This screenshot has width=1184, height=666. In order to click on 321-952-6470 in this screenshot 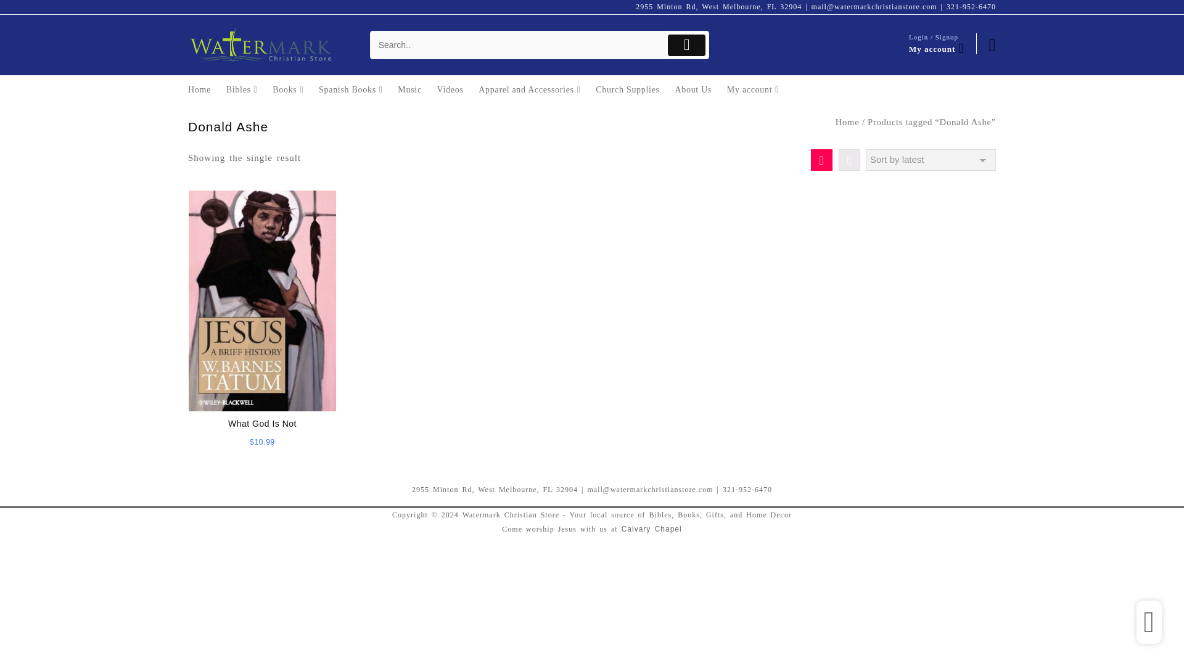, I will do `click(971, 7)`.